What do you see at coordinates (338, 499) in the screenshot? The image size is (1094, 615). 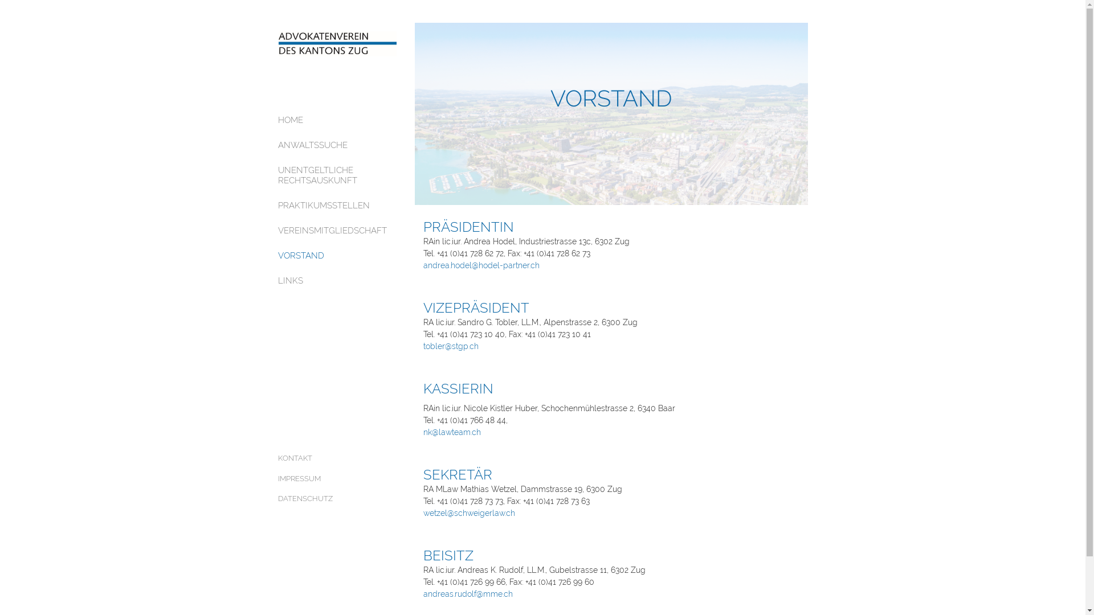 I see `DATENSCHUTZ` at bounding box center [338, 499].